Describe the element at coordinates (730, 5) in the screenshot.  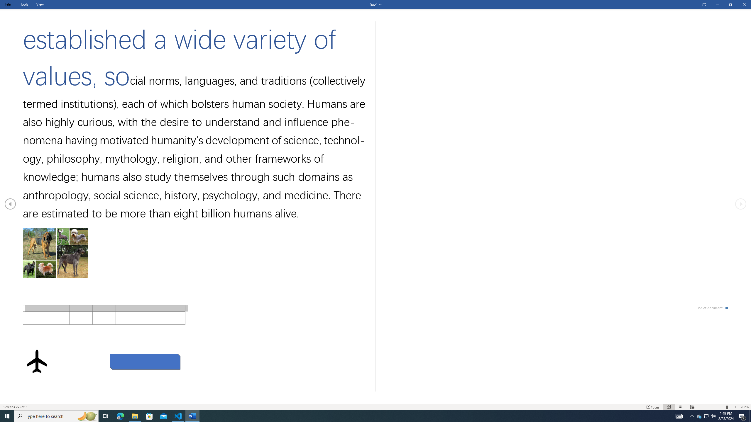
I see `Restore Down` at that location.